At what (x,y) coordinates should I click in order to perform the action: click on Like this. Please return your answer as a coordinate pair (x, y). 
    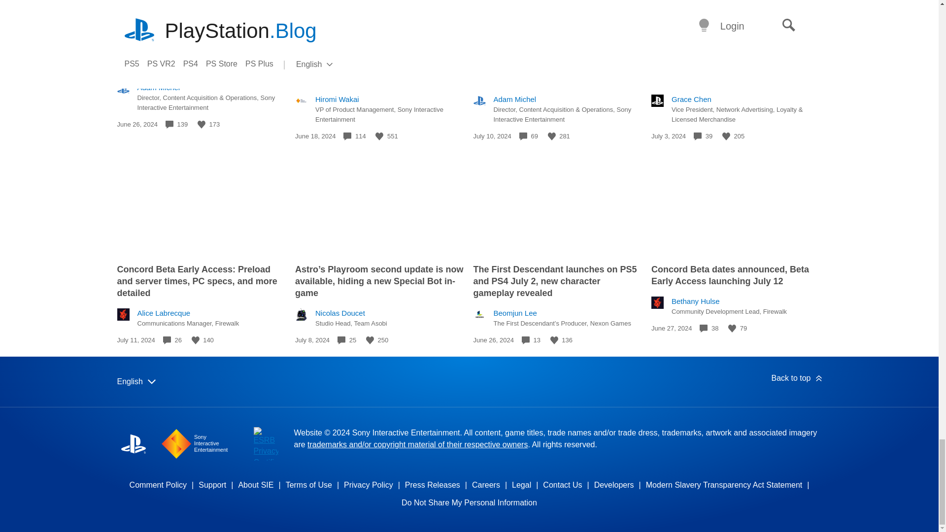
    Looking at the image, I should click on (196, 340).